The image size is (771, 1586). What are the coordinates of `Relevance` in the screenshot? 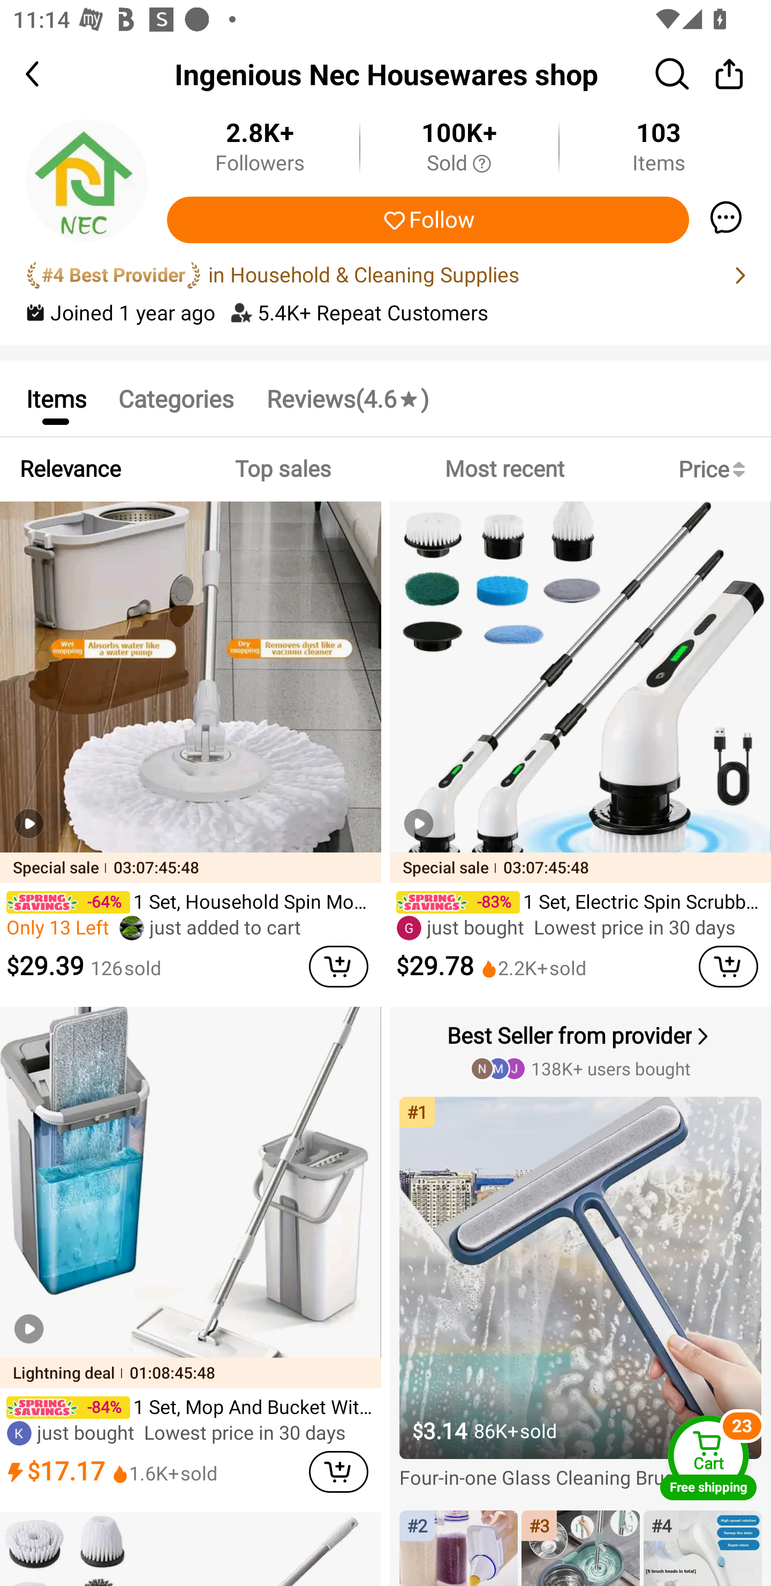 It's located at (70, 469).